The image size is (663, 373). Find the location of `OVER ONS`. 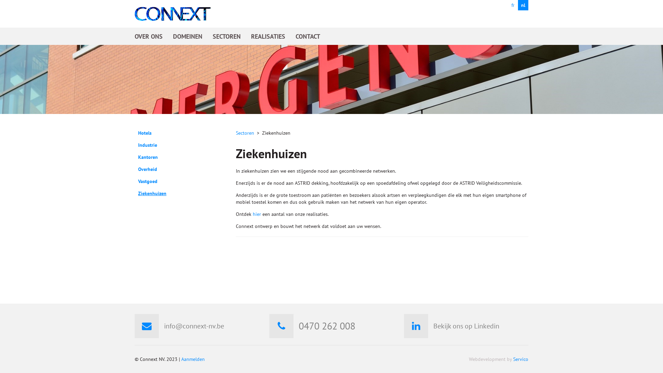

OVER ONS is located at coordinates (148, 36).